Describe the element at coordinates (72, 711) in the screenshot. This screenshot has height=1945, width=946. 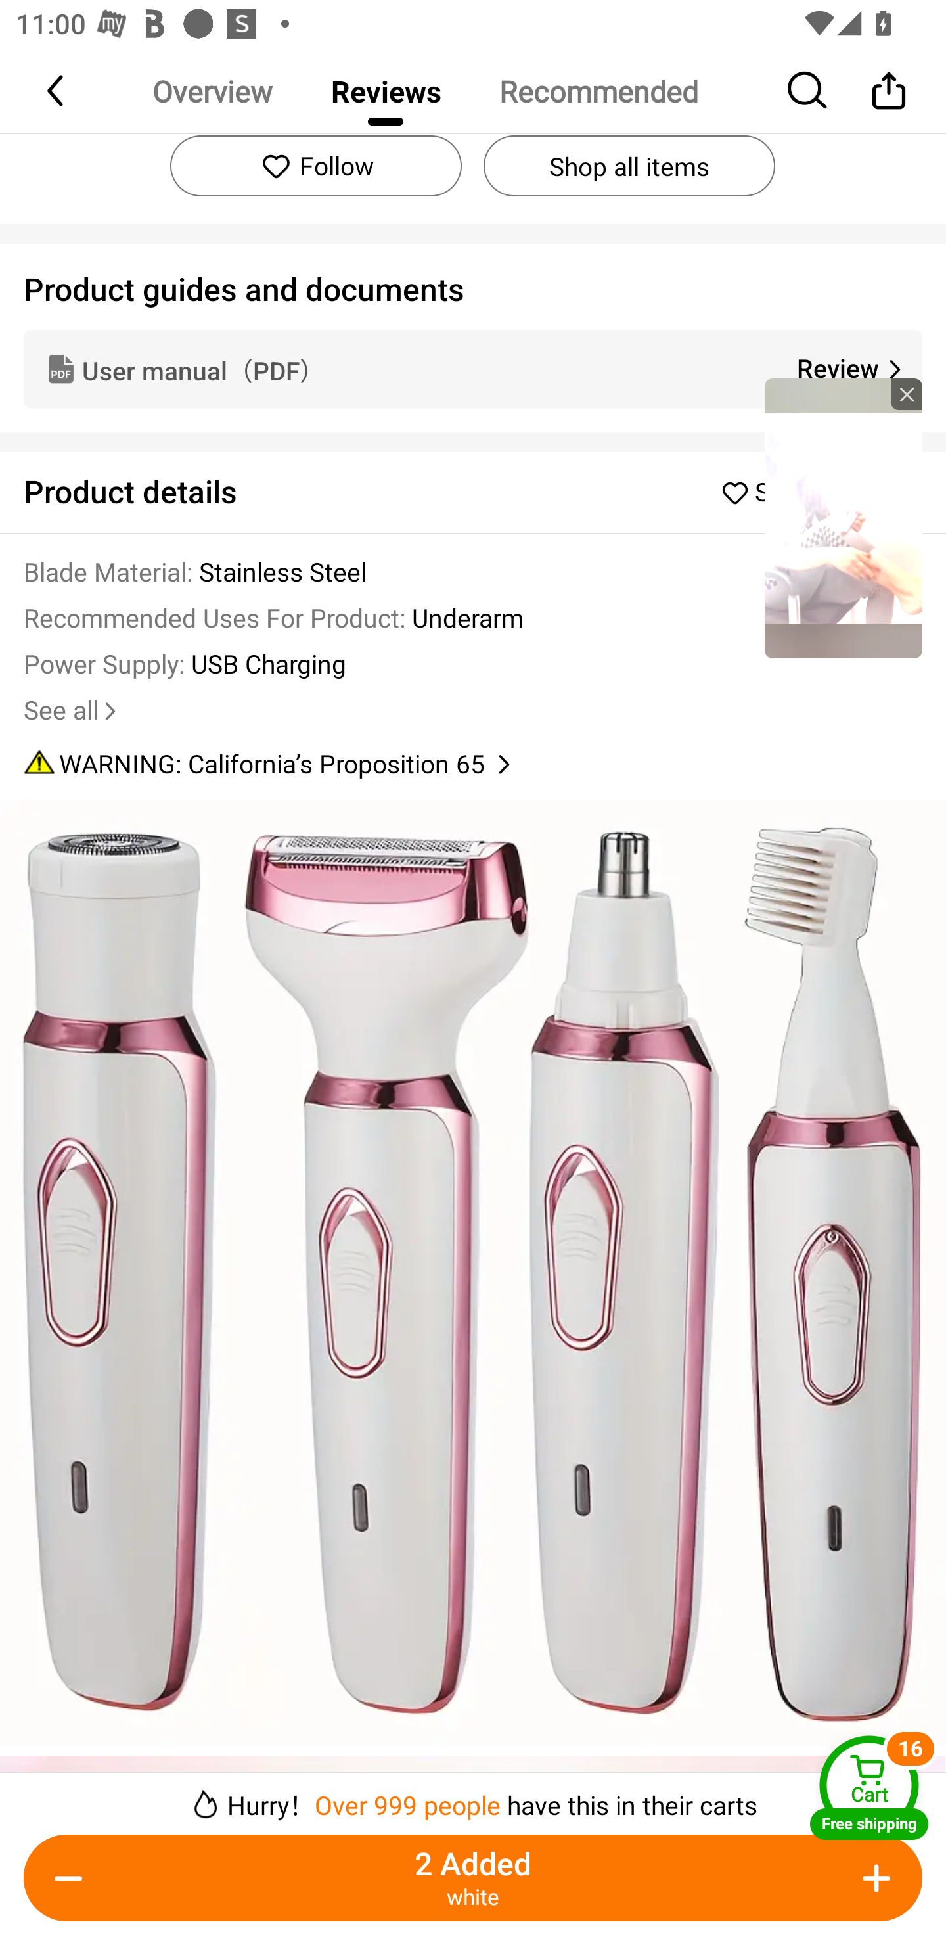
I see `See all ` at that location.